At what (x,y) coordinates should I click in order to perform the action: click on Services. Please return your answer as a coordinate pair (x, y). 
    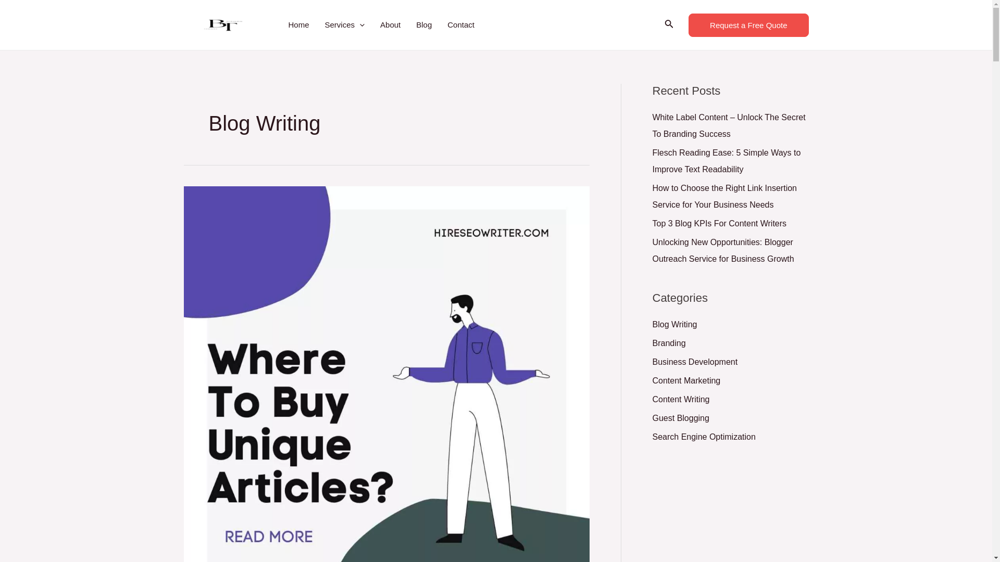
    Looking at the image, I should click on (345, 25).